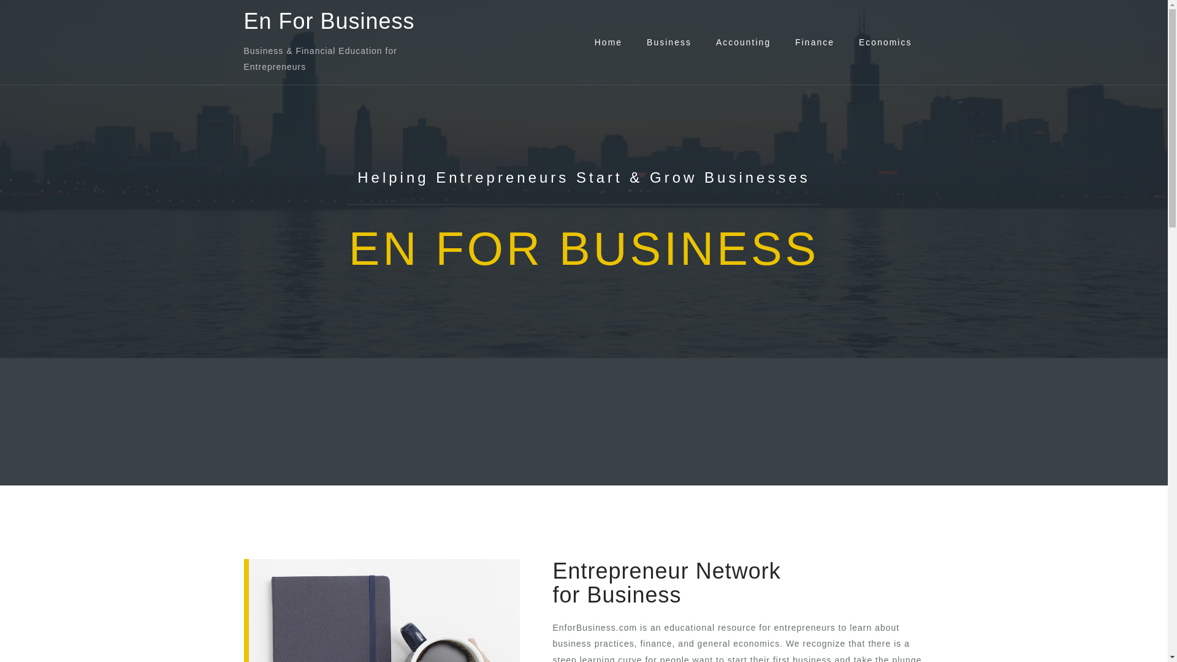 The width and height of the screenshot is (1177, 662). I want to click on Economics, so click(885, 42).